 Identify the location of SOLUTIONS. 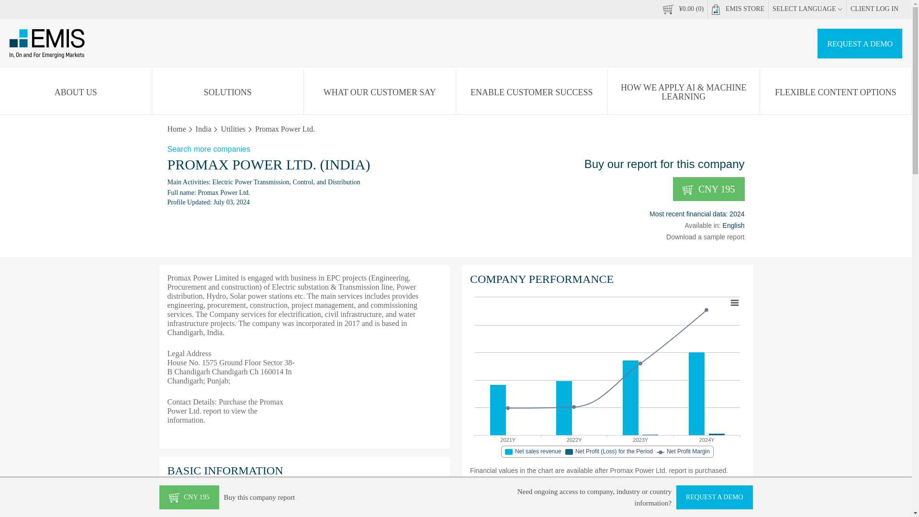
(607, 378).